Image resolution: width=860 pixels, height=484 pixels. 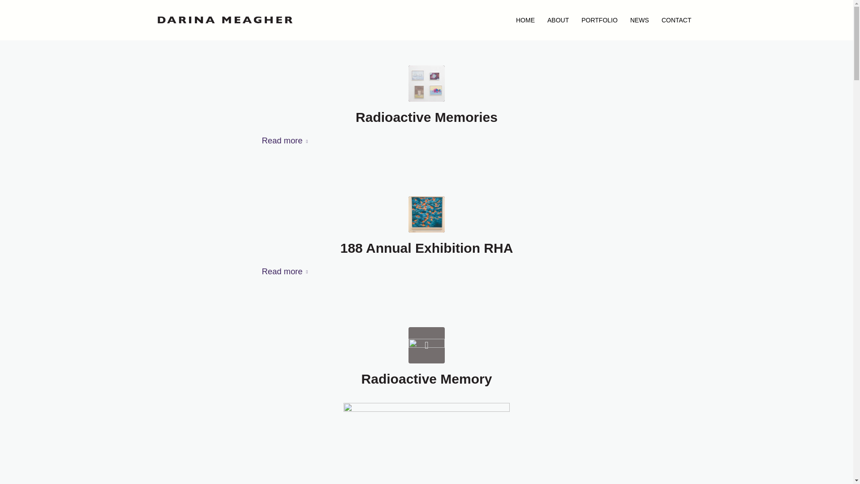 I want to click on PORTFOLIO, so click(x=599, y=20).